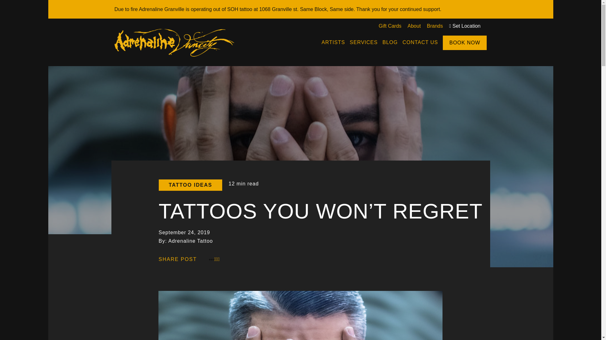 Image resolution: width=606 pixels, height=340 pixels. What do you see at coordinates (390, 42) in the screenshot?
I see `BLOG` at bounding box center [390, 42].